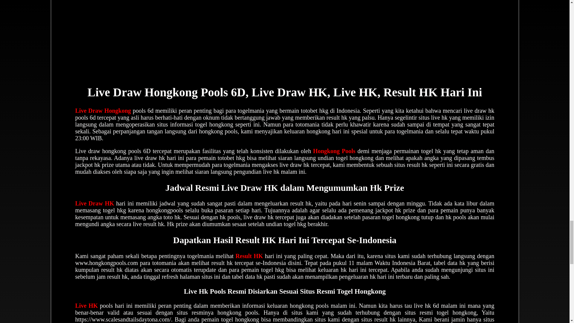 The width and height of the screenshot is (574, 323). Describe the element at coordinates (334, 151) in the screenshot. I see `Hongkong Pools` at that location.